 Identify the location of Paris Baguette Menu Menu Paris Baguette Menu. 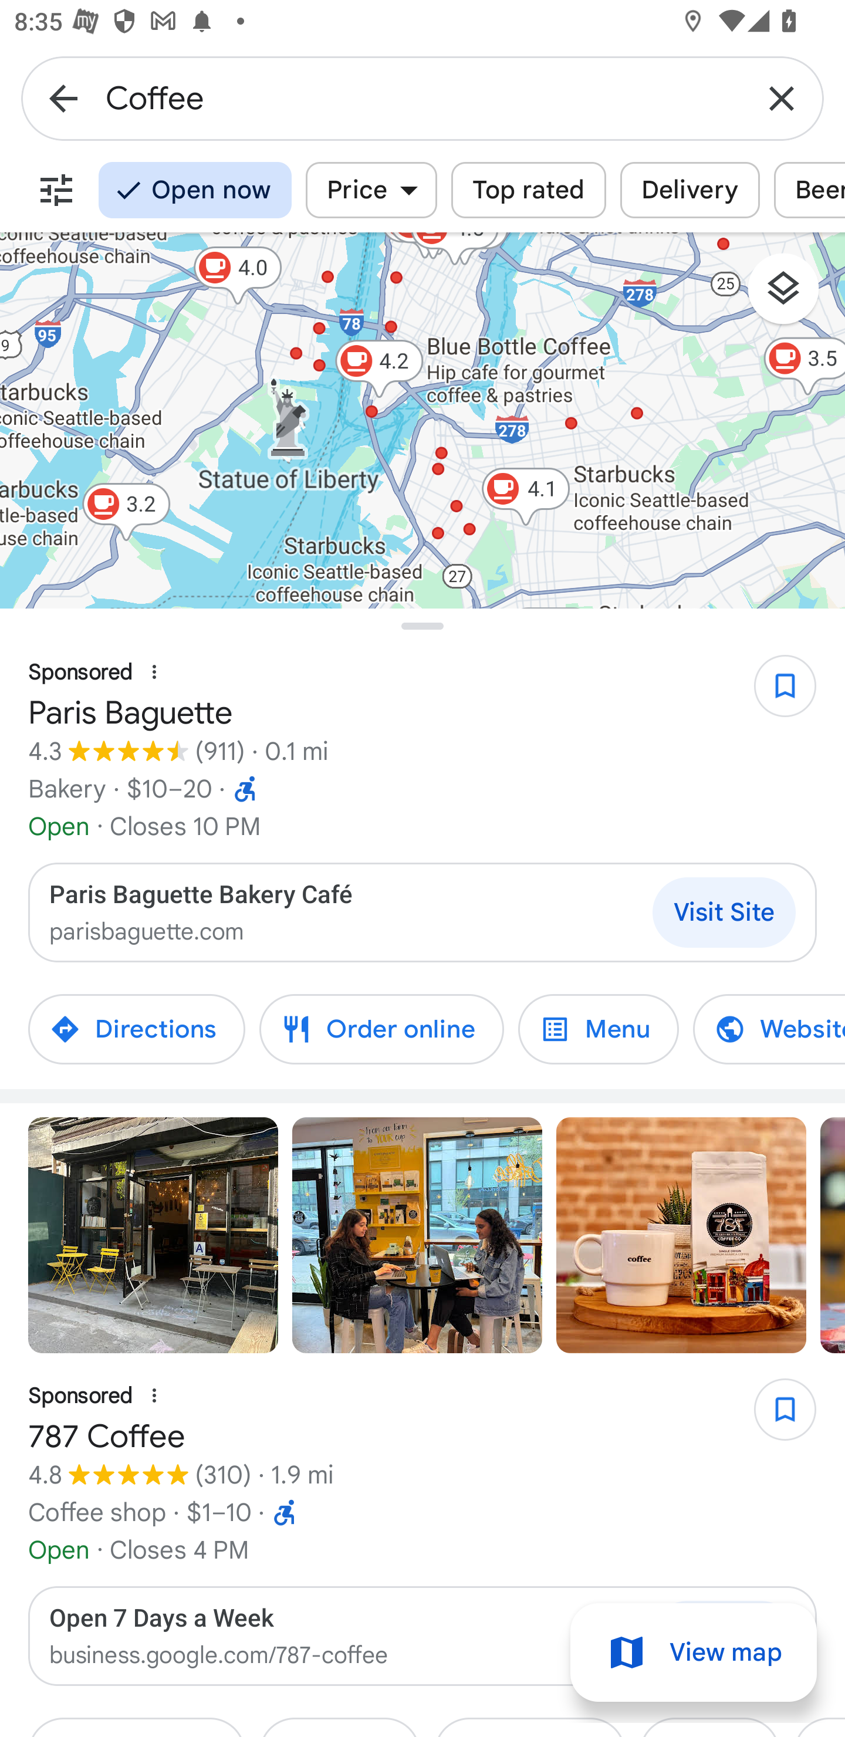
(598, 1029).